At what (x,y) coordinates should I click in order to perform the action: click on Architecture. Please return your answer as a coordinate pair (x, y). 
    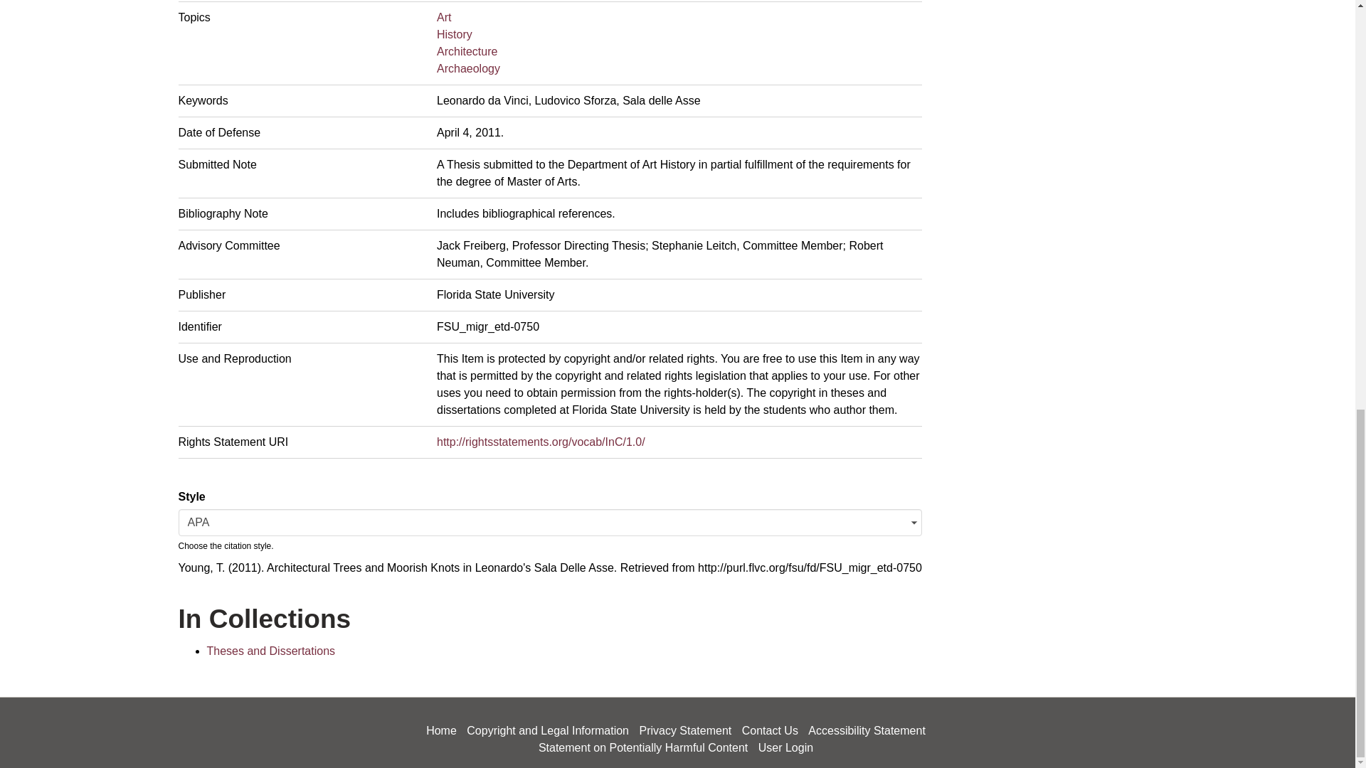
    Looking at the image, I should click on (467, 51).